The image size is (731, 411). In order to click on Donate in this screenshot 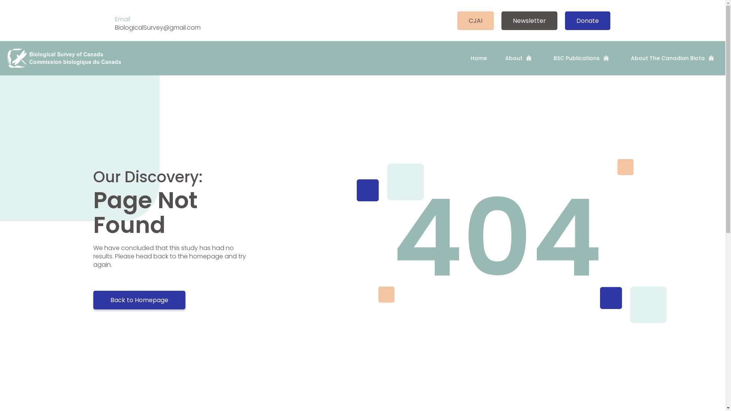, I will do `click(588, 21)`.